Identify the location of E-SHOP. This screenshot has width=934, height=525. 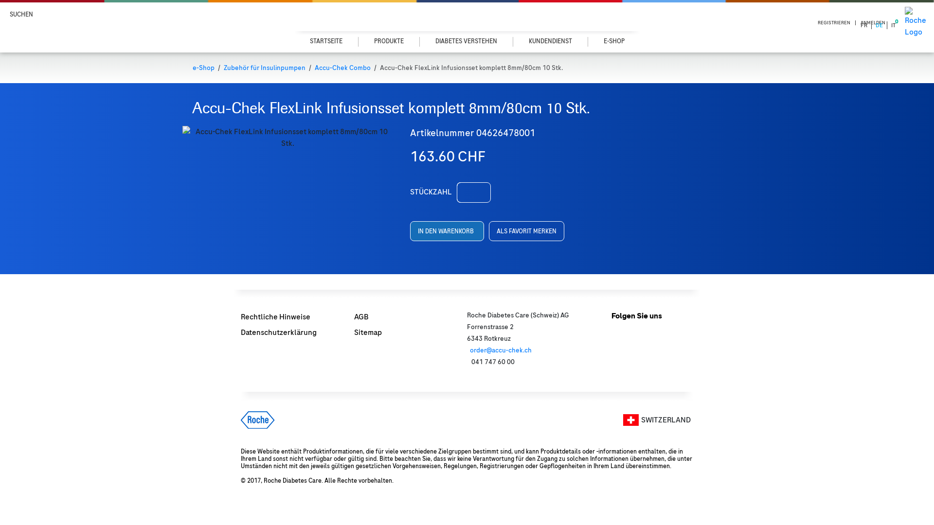
(614, 42).